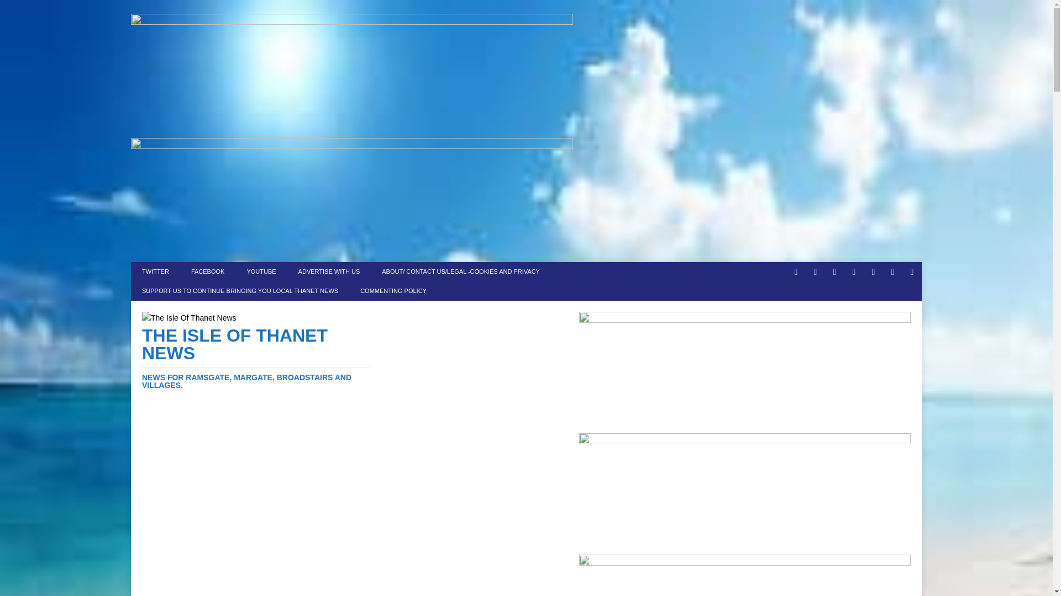 The width and height of the screenshot is (1061, 596). Describe the element at coordinates (393, 291) in the screenshot. I see `COMMENTING POLICY` at that location.